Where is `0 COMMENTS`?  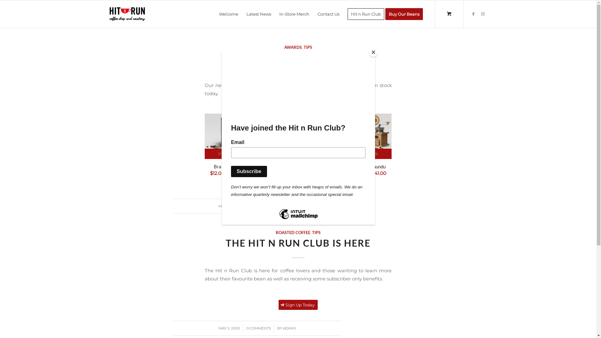 0 COMMENTS is located at coordinates (259, 206).